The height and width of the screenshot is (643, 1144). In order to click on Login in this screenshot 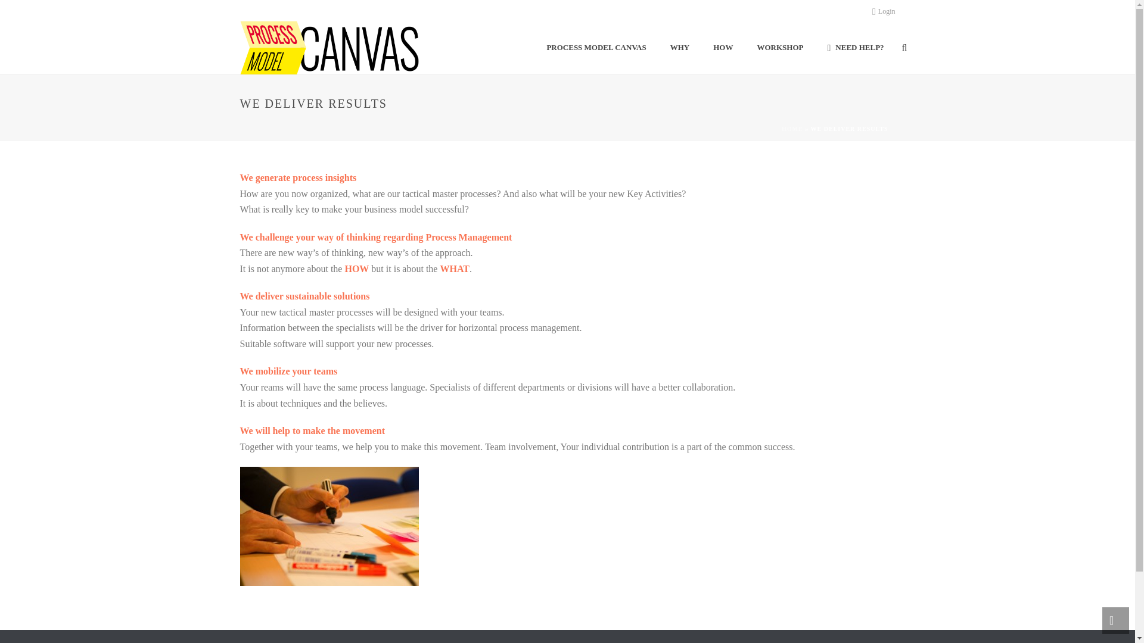, I will do `click(884, 11)`.